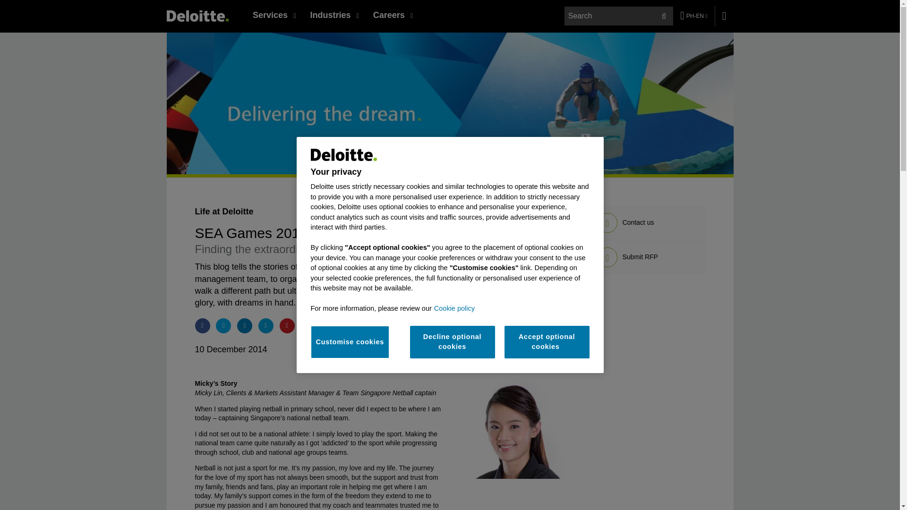  What do you see at coordinates (244, 326) in the screenshot?
I see `Share via LinkedIn` at bounding box center [244, 326].